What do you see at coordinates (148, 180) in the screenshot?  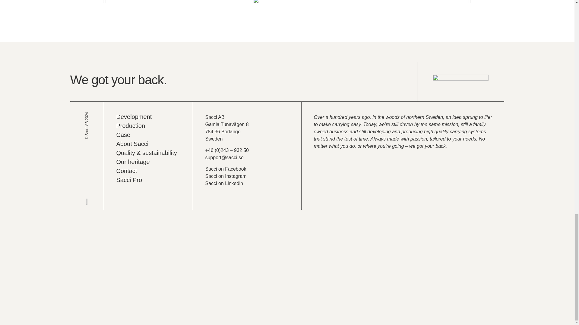 I see `Sacci Pro` at bounding box center [148, 180].